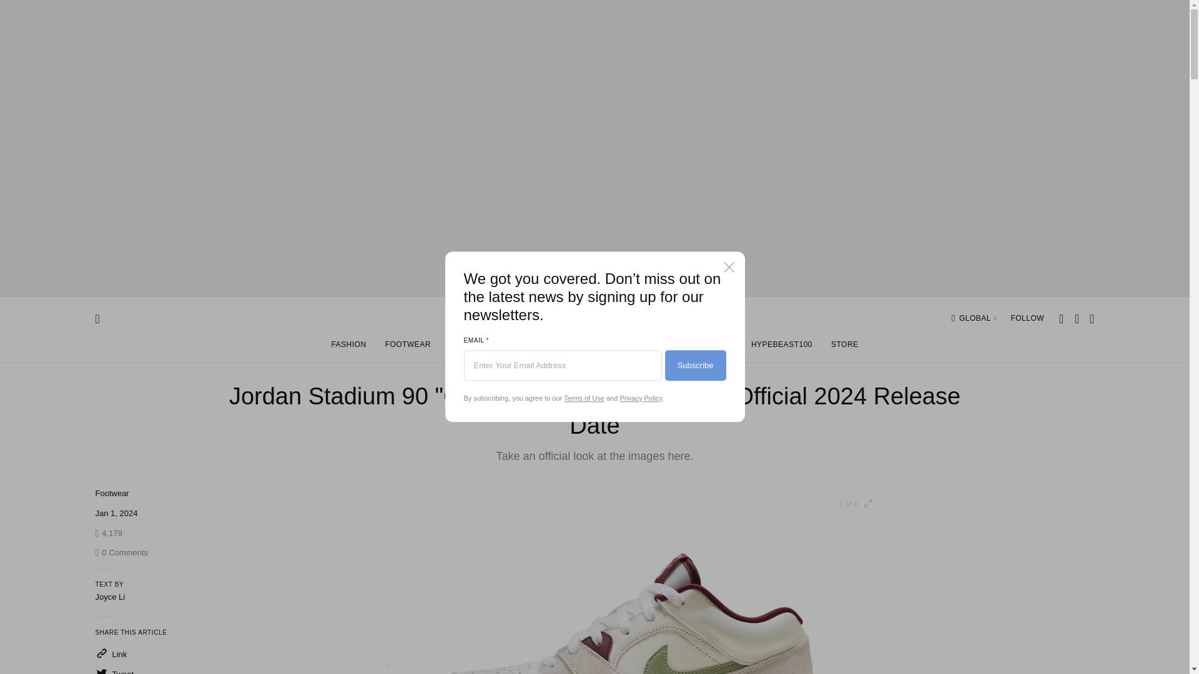 The width and height of the screenshot is (1199, 674). Describe the element at coordinates (121, 553) in the screenshot. I see `FASHION` at that location.